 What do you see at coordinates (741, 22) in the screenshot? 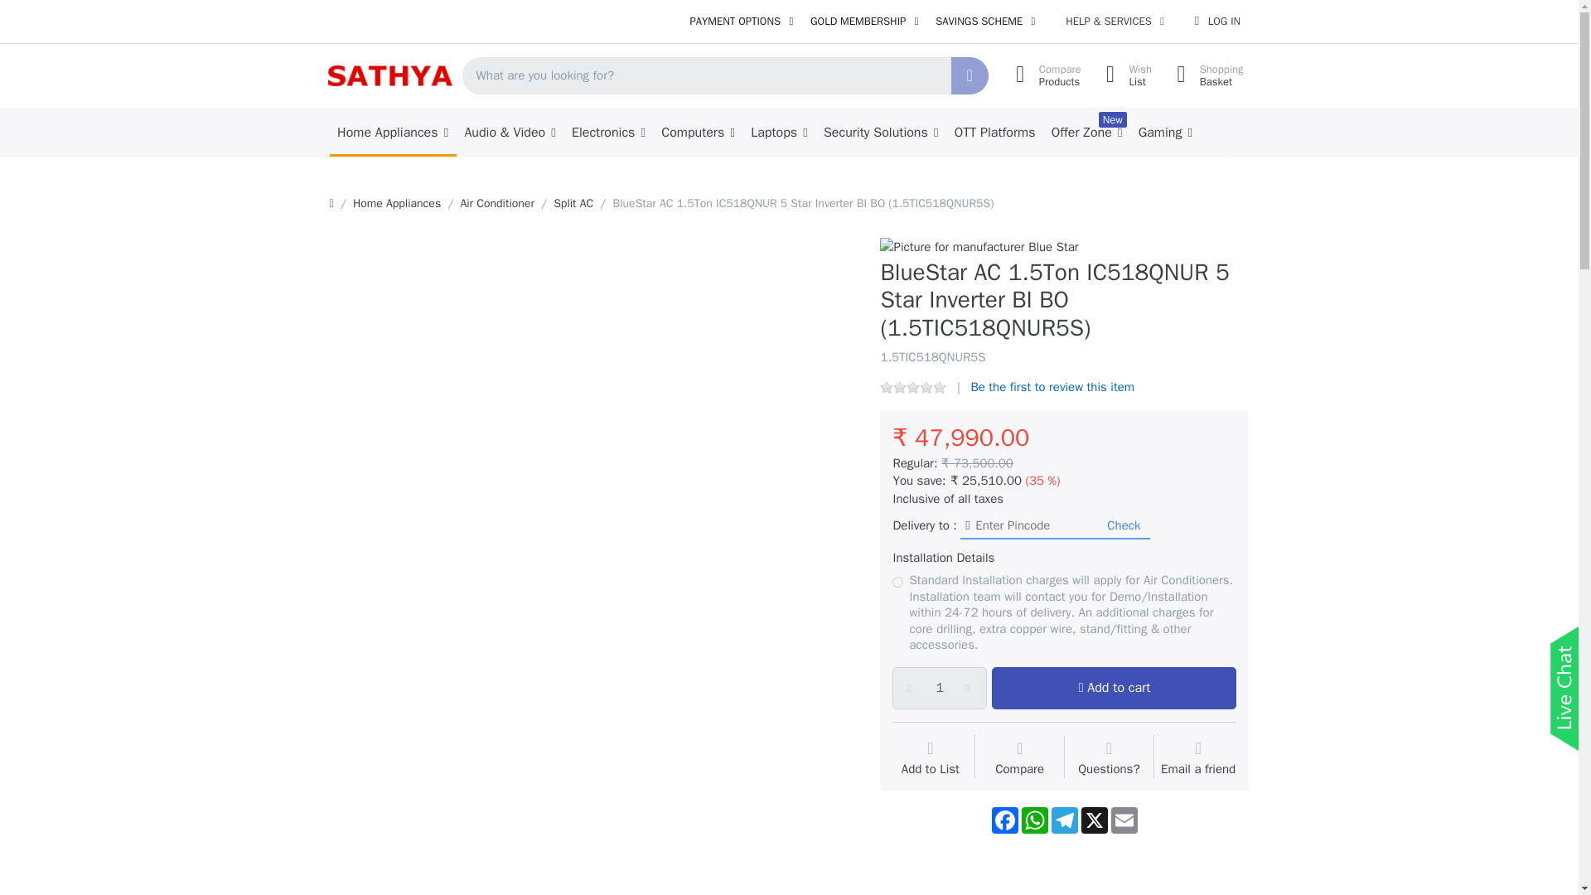
I see `PAYMENT OPTIONS` at bounding box center [741, 22].